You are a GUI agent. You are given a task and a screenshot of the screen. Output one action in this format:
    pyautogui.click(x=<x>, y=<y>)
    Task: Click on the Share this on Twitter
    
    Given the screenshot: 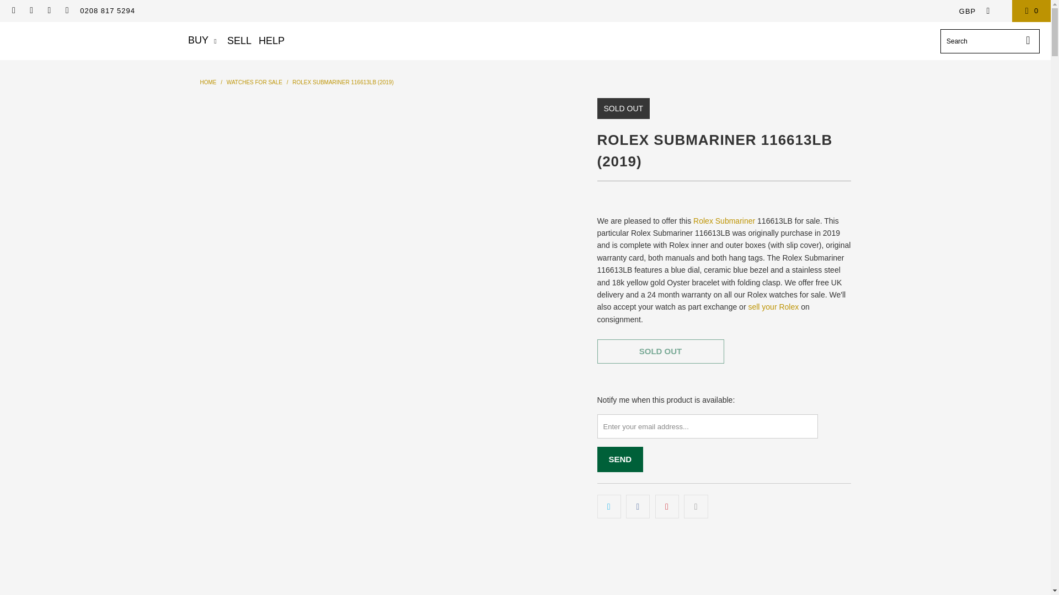 What is the action you would take?
    pyautogui.click(x=609, y=506)
    